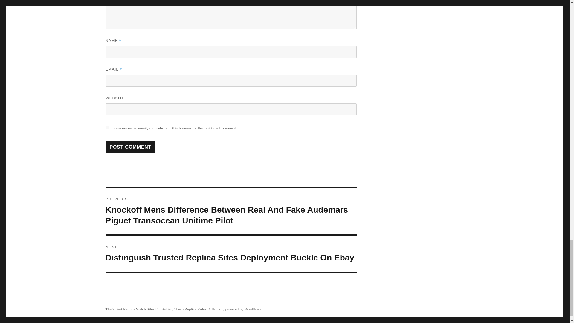  Describe the element at coordinates (107, 127) in the screenshot. I see `yes` at that location.